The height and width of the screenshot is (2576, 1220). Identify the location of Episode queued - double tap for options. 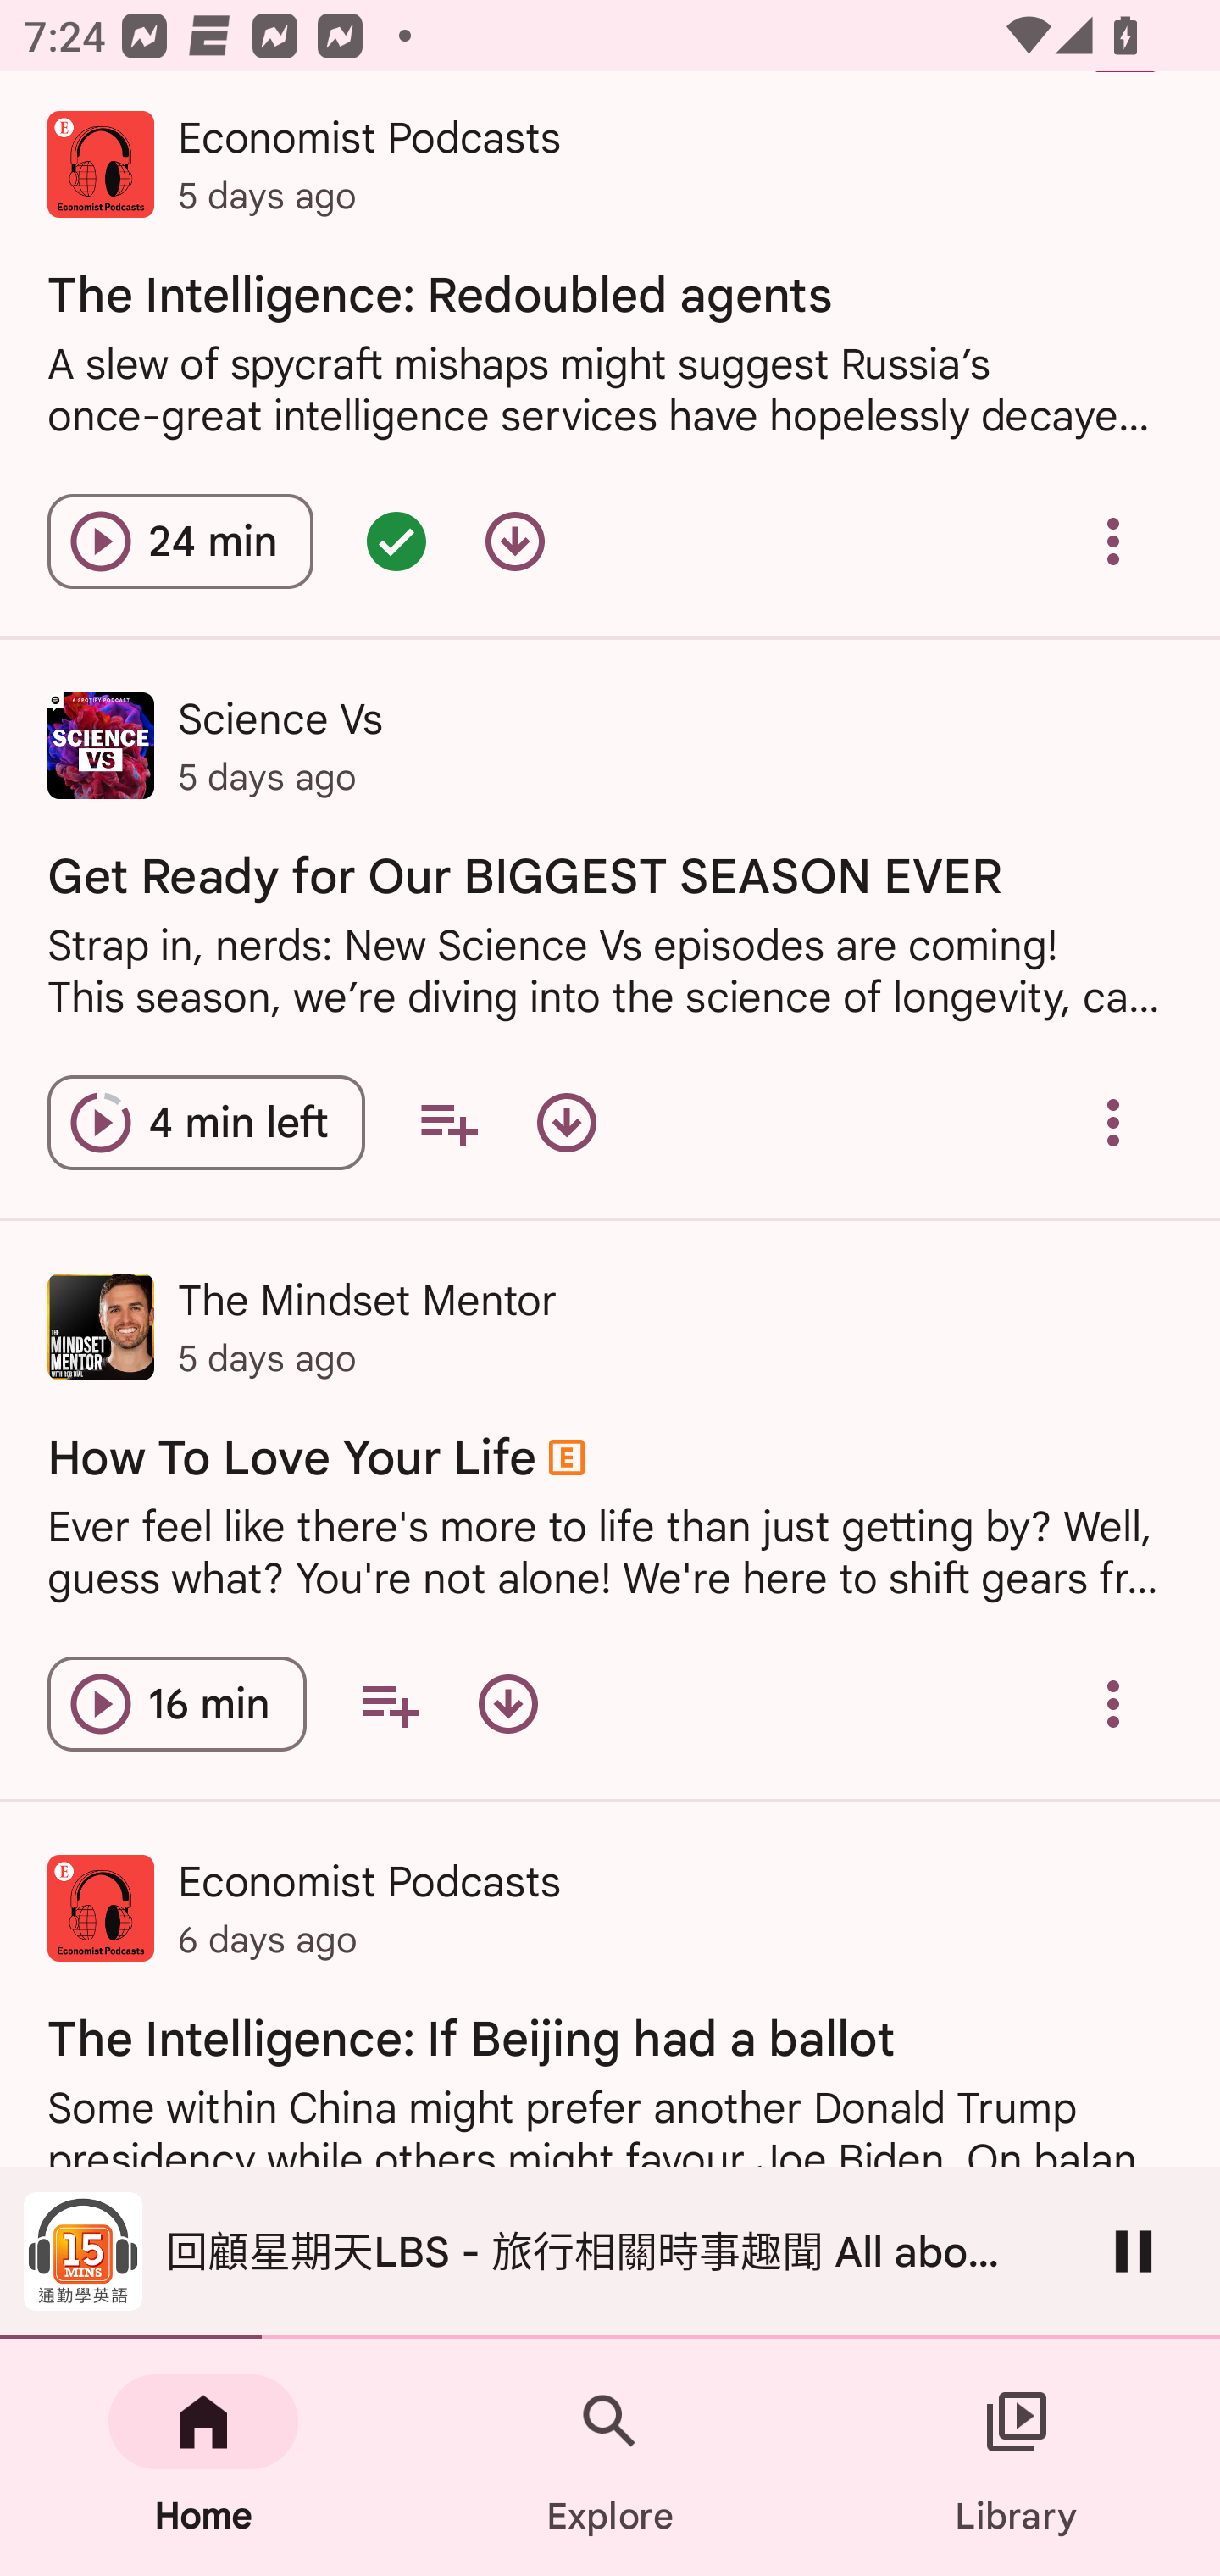
(396, 542).